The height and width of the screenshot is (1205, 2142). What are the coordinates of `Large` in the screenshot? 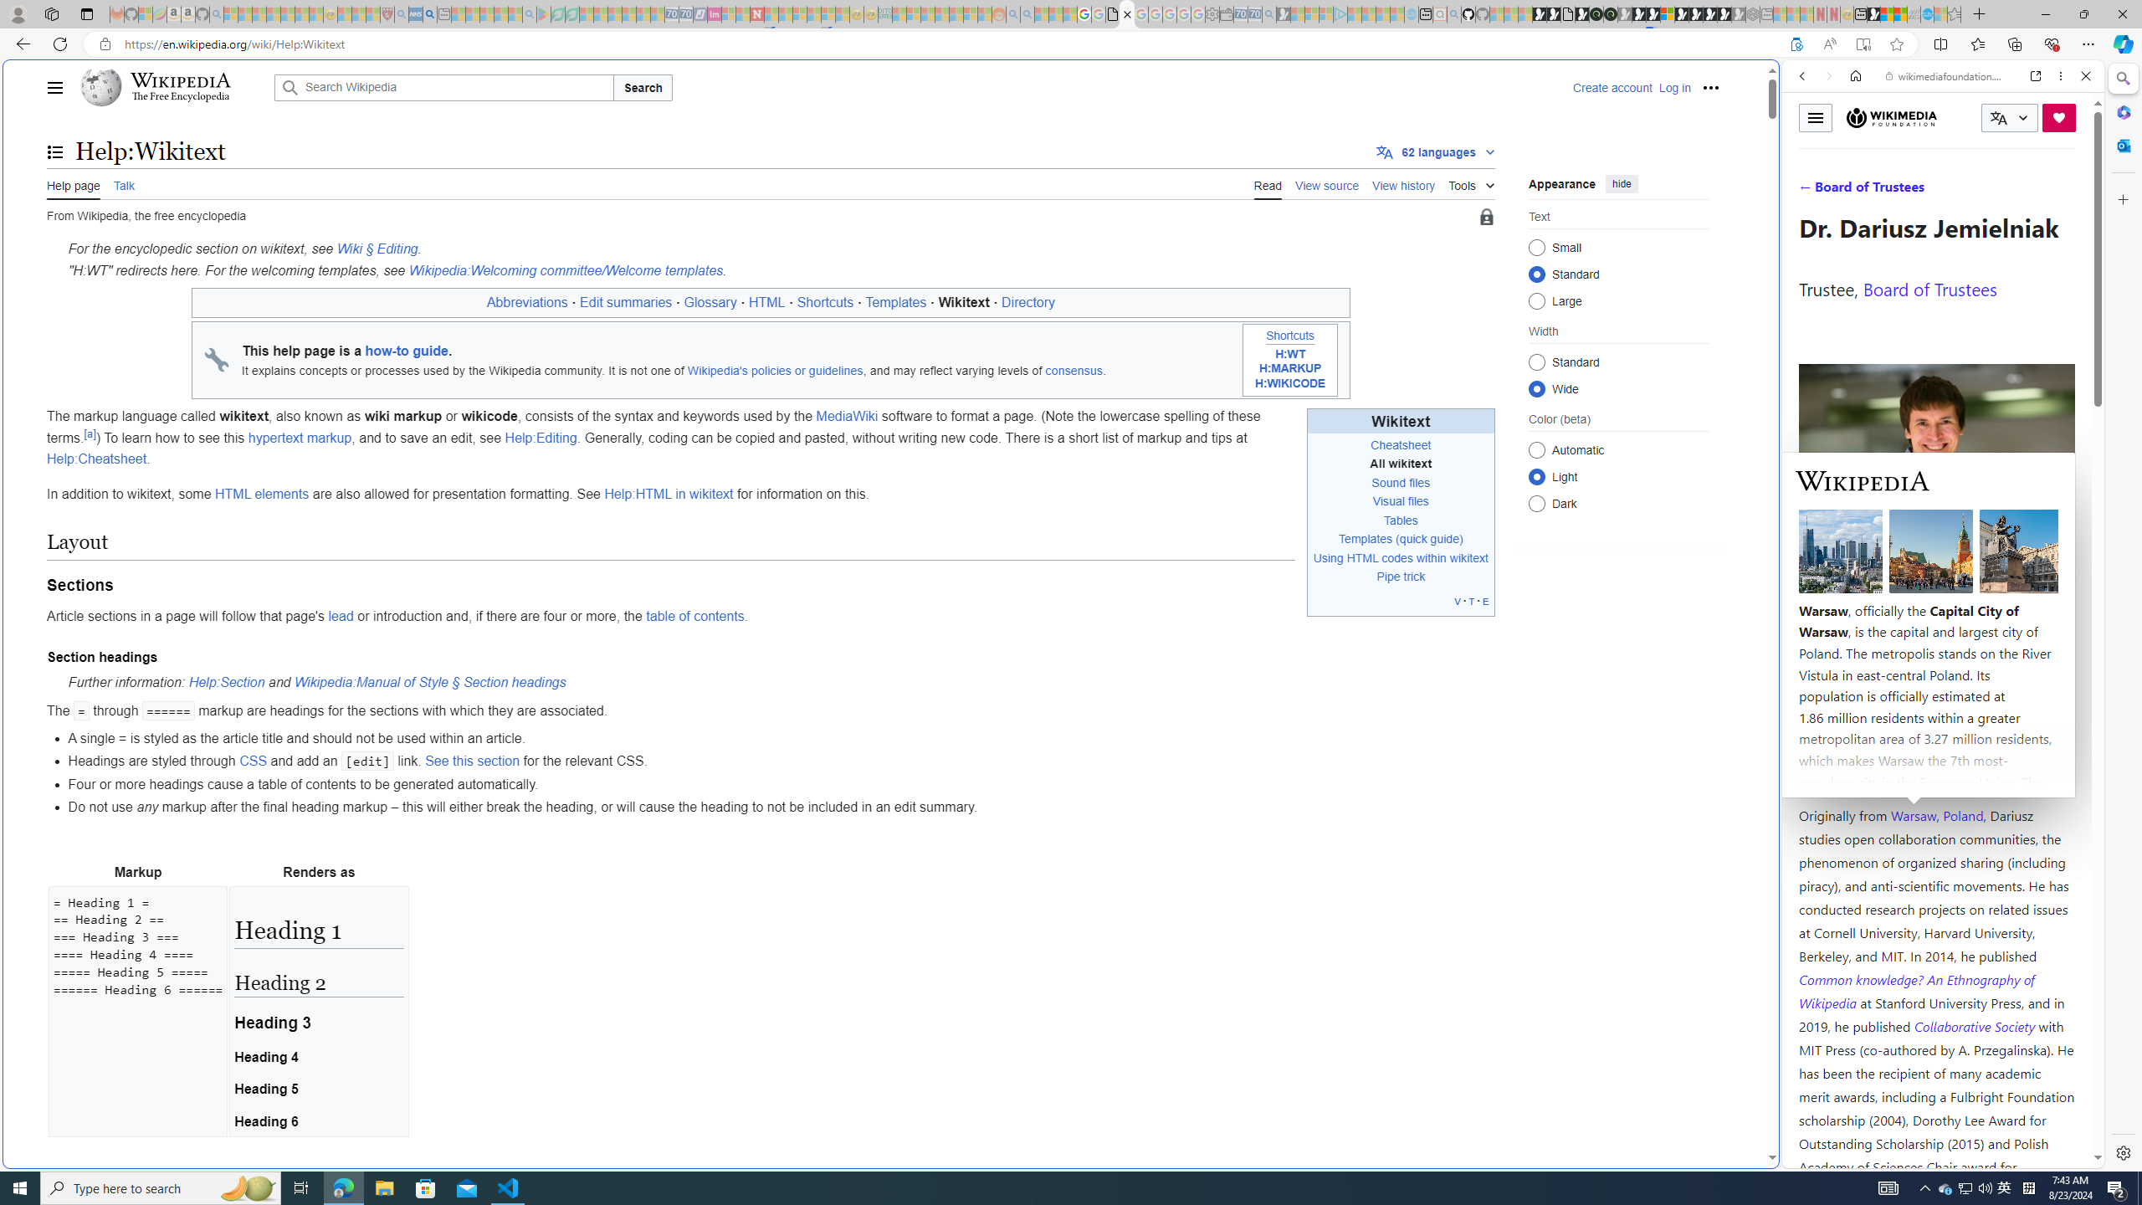 It's located at (1536, 300).